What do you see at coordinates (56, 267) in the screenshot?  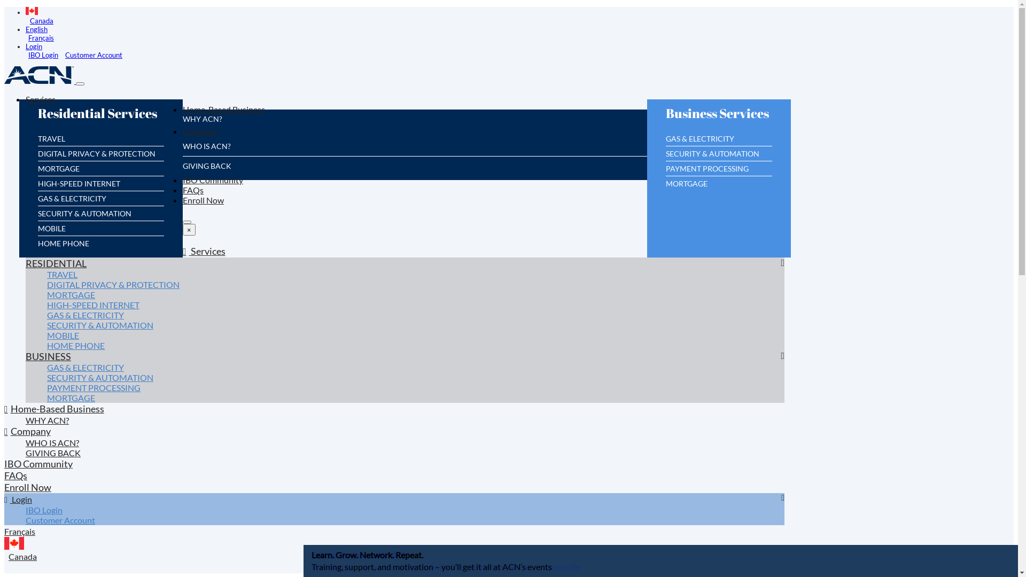 I see `RESIDENTIAL` at bounding box center [56, 267].